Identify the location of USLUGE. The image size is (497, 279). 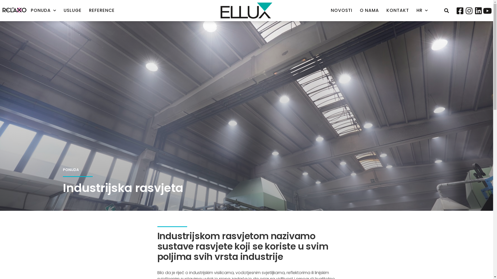
(72, 10).